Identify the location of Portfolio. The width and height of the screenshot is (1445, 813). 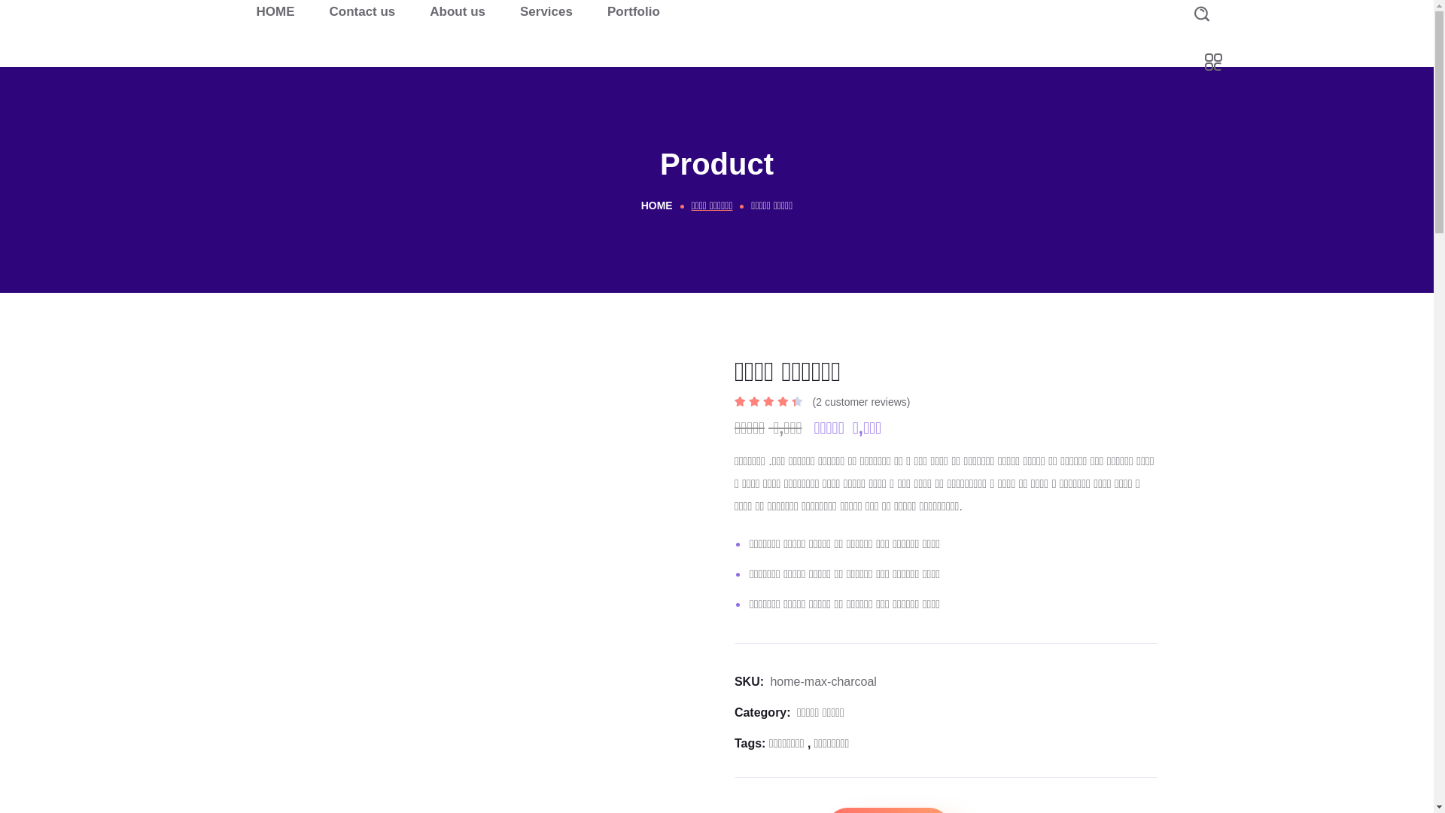
(634, 12).